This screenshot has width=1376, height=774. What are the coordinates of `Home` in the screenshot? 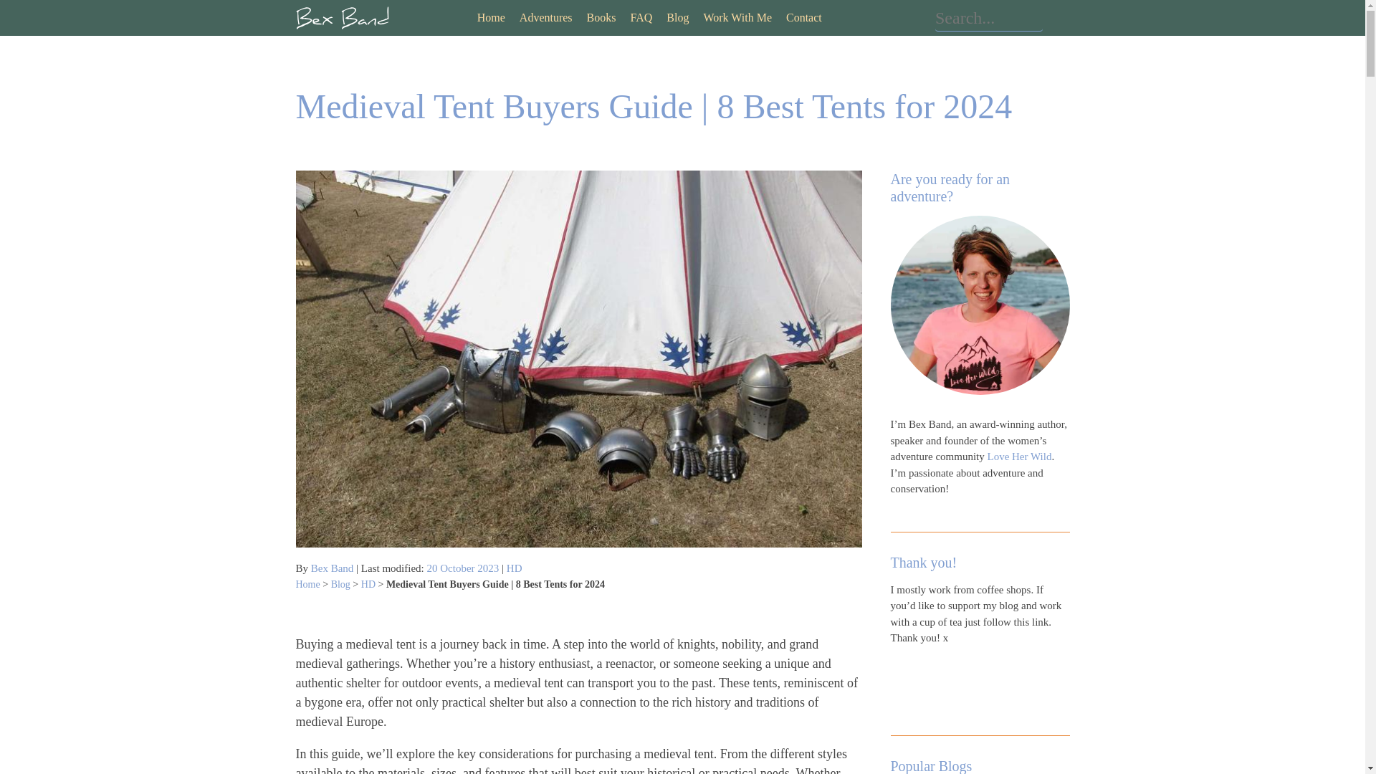 It's located at (491, 17).